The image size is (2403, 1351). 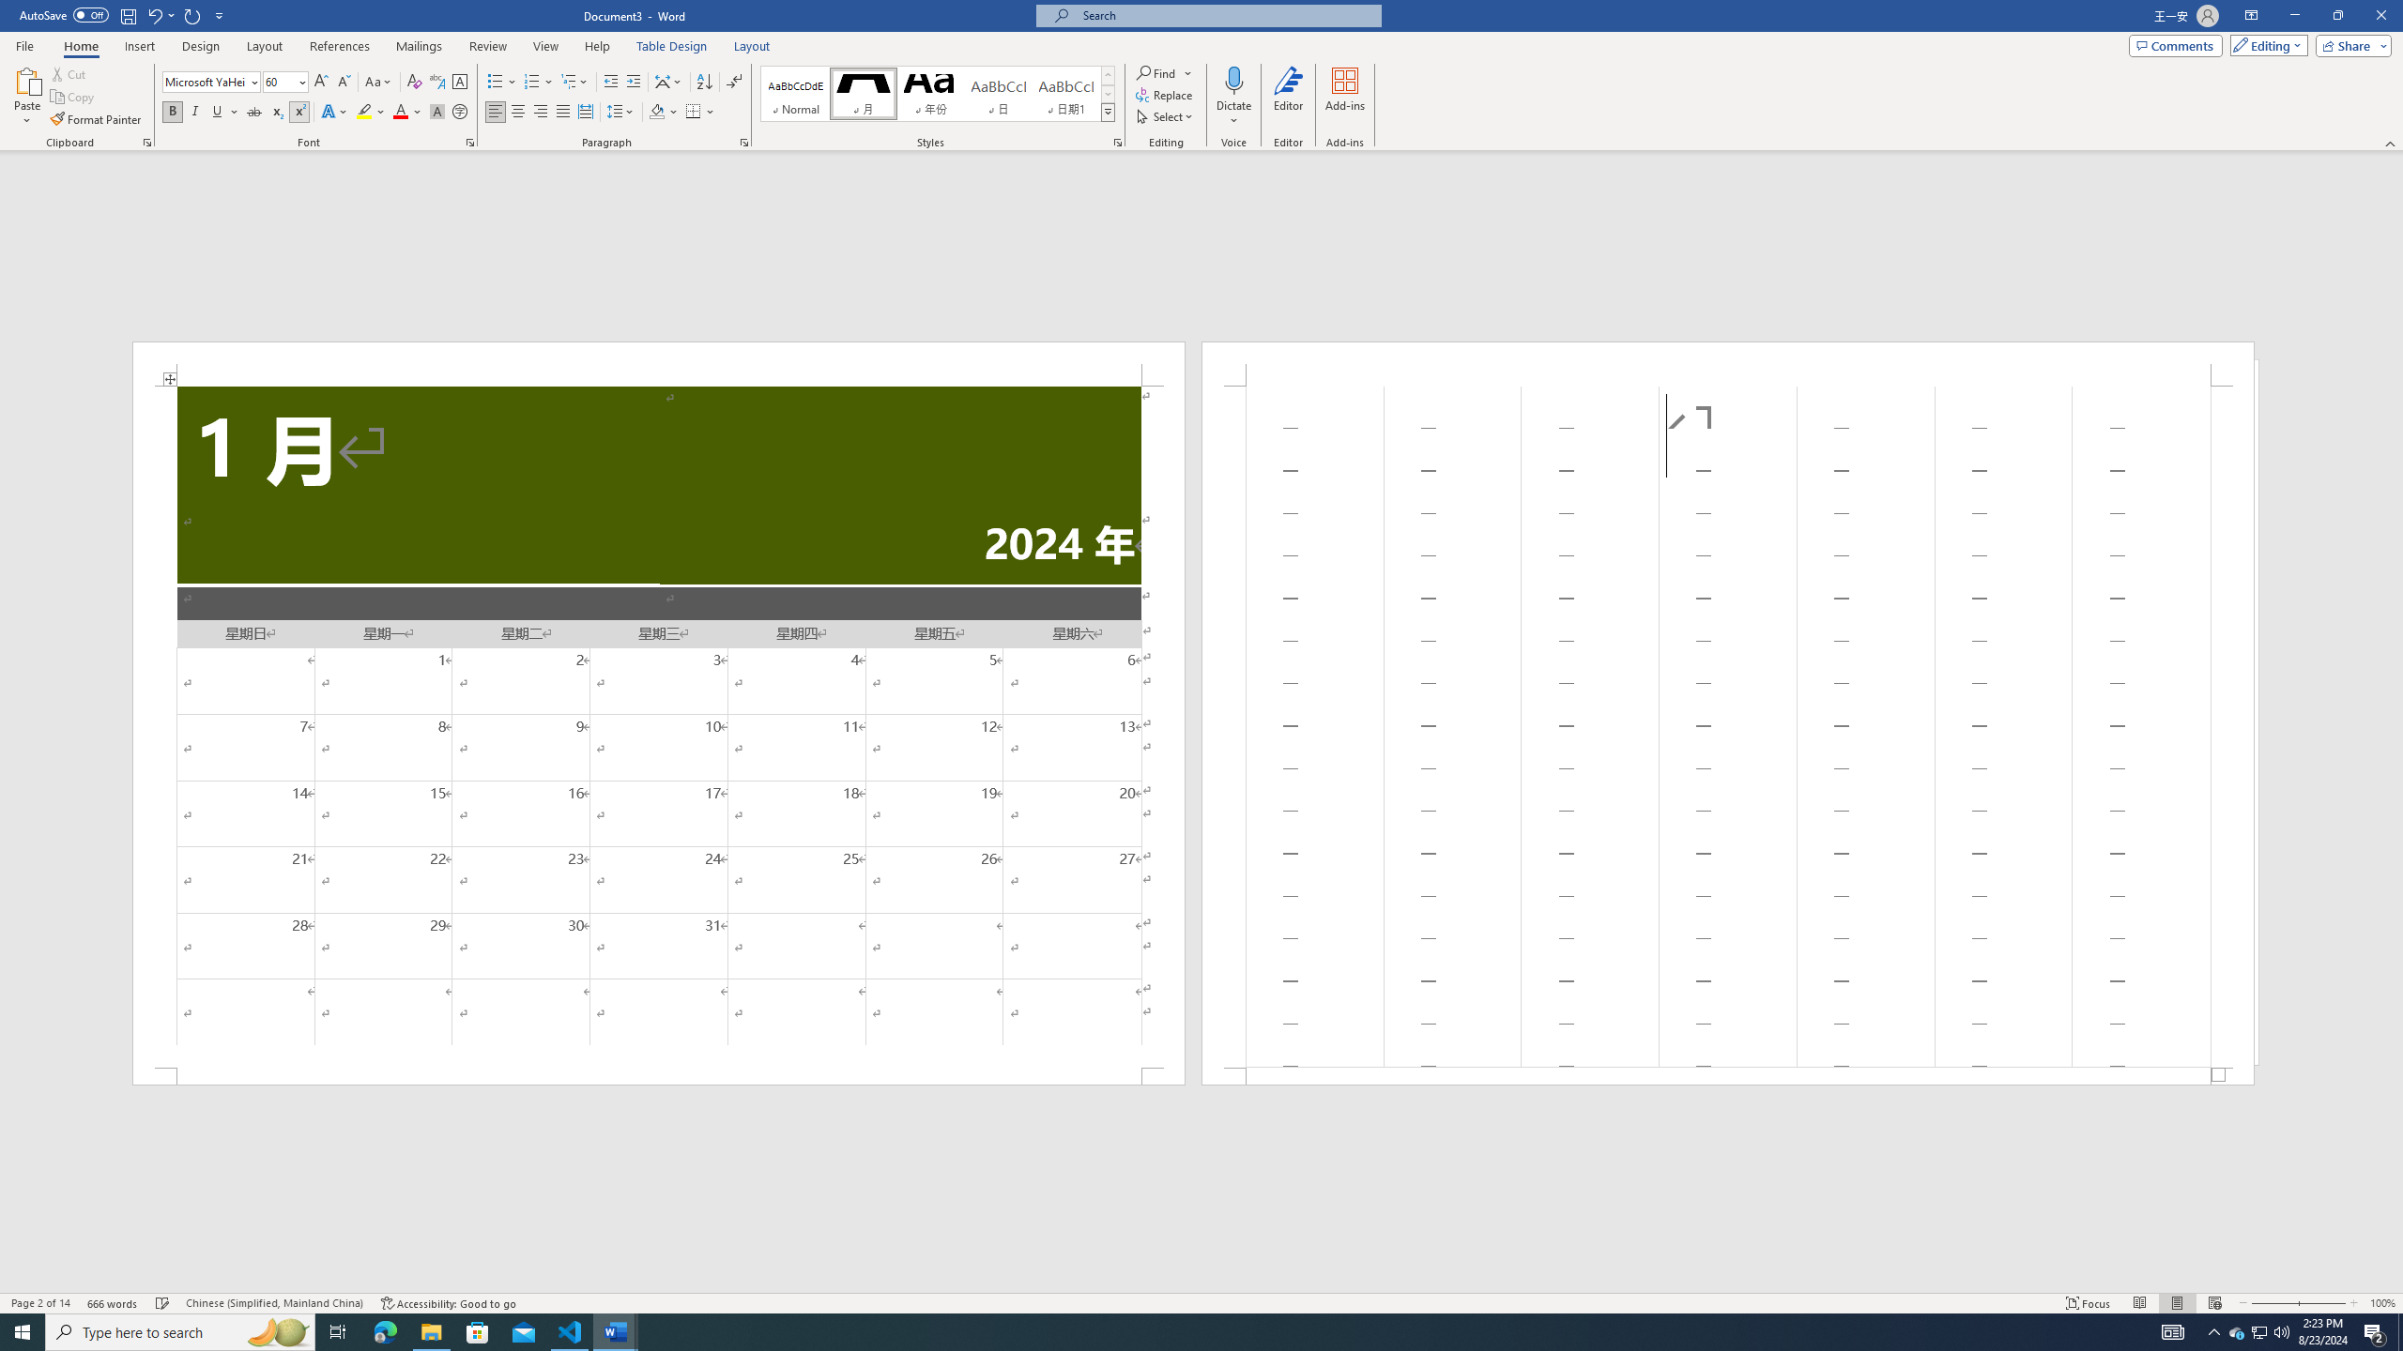 I want to click on Styles, so click(x=1108, y=112).